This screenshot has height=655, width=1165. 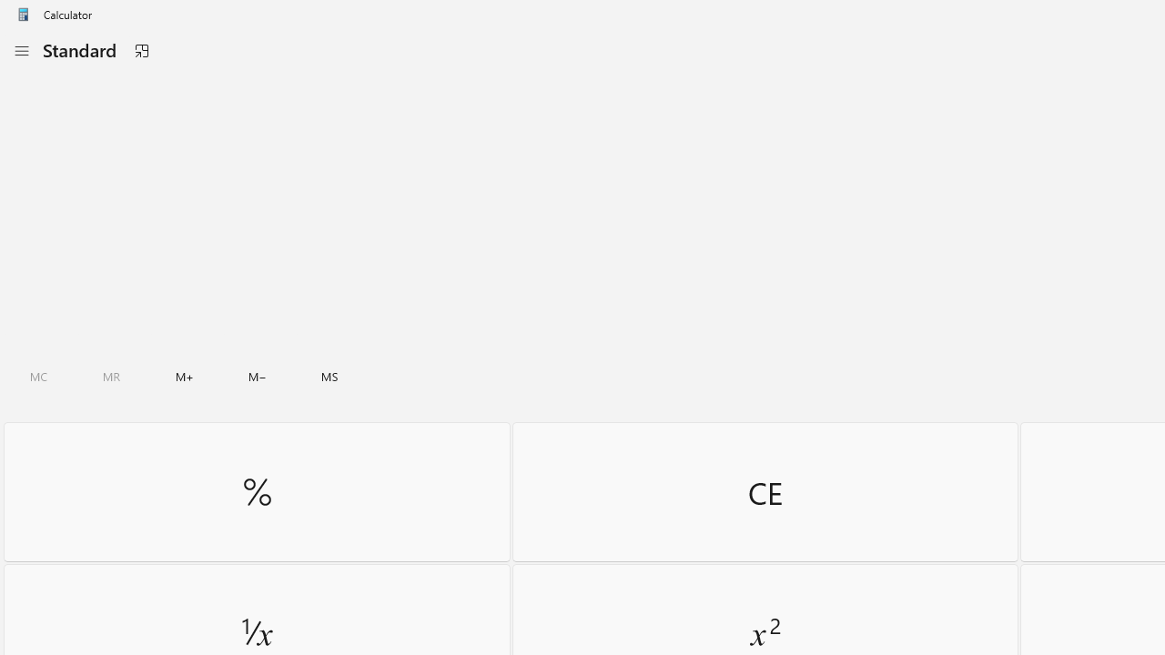 I want to click on Clear all memory, so click(x=38, y=377).